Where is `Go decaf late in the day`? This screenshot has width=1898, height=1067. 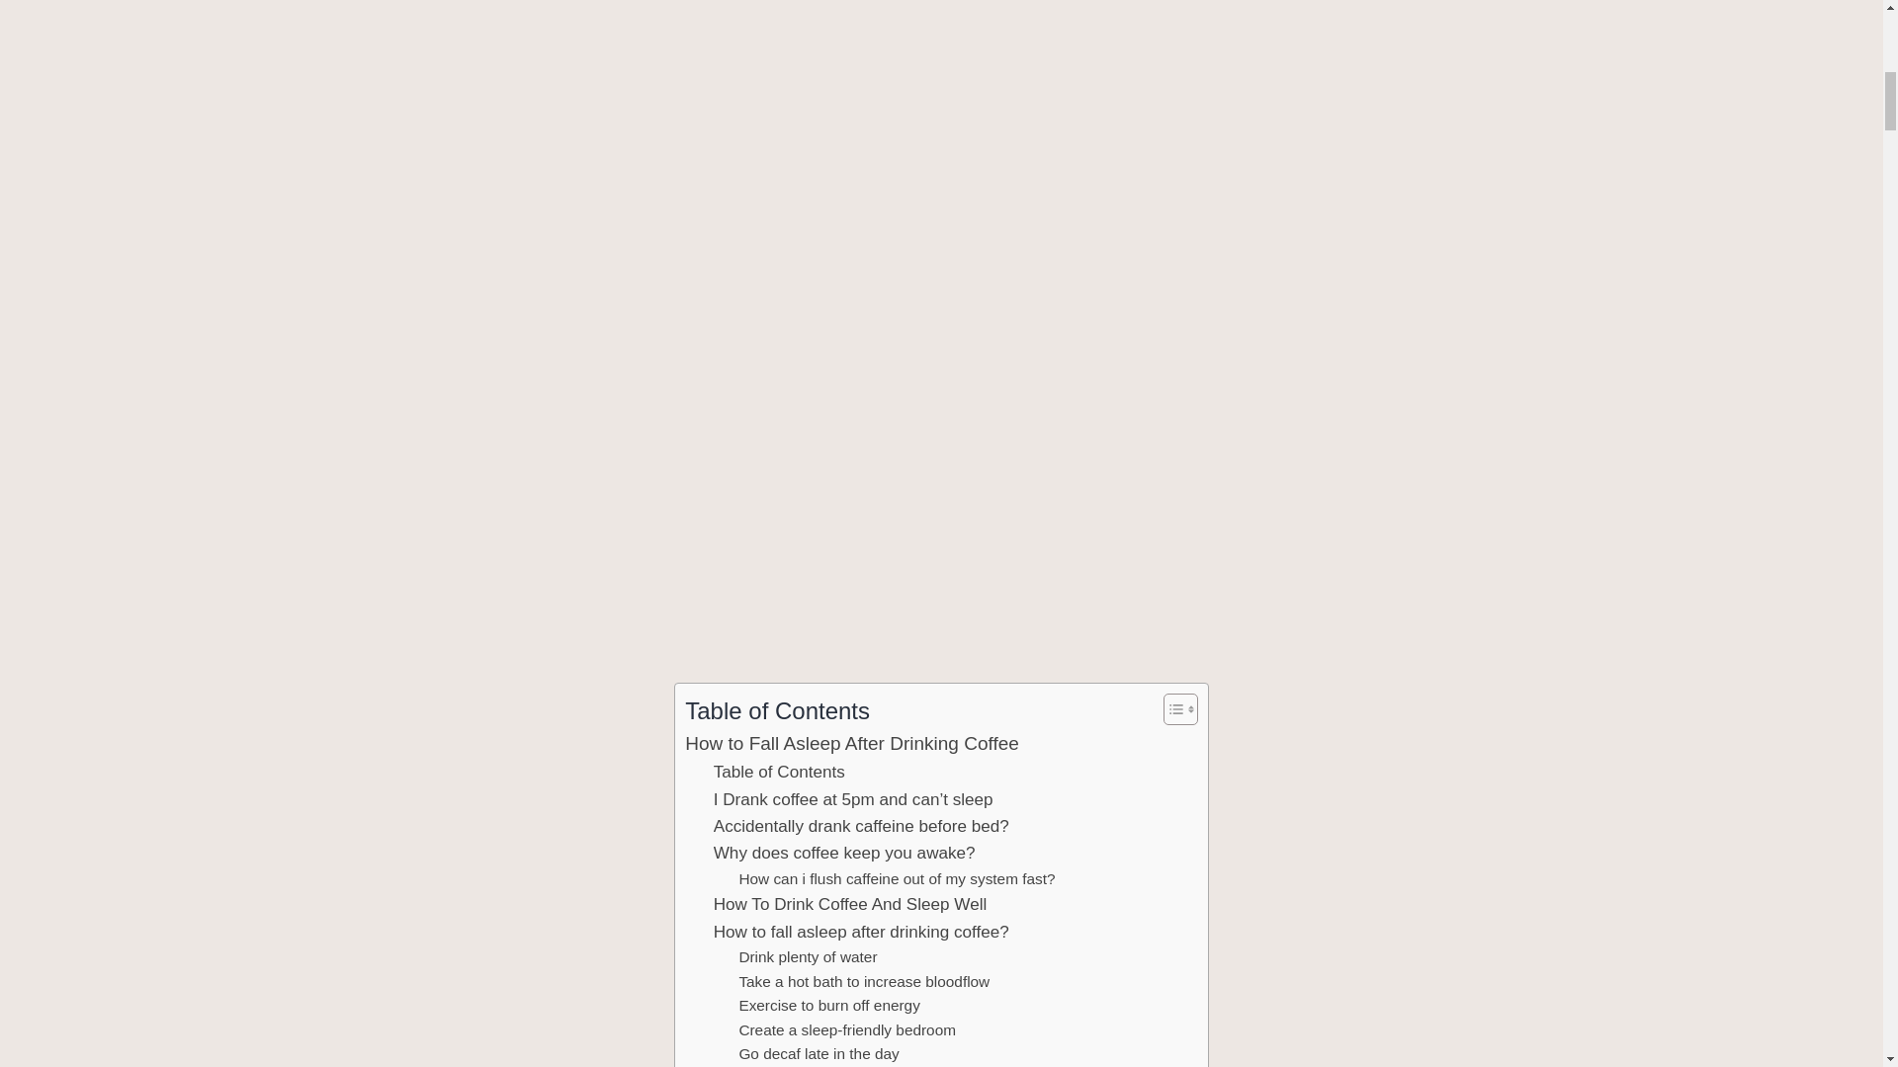 Go decaf late in the day is located at coordinates (818, 1055).